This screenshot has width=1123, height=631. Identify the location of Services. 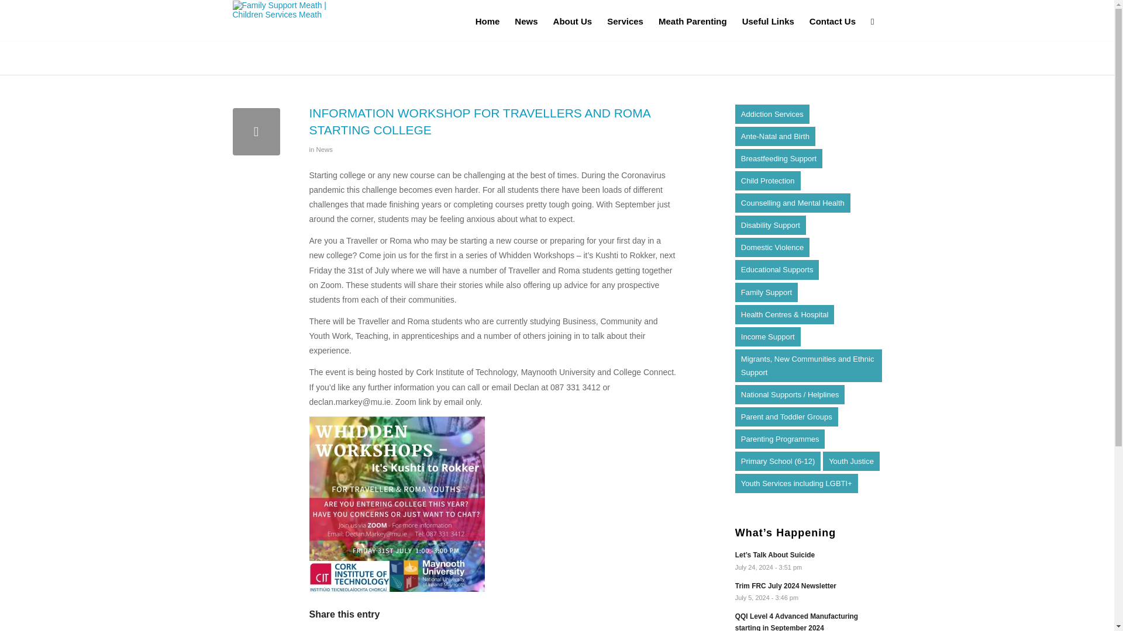
(625, 21).